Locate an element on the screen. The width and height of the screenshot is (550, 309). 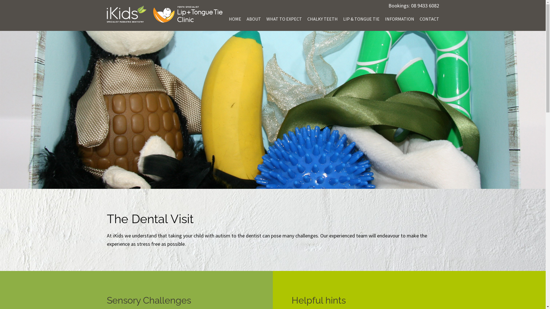
LIP & TONGUE TIE is located at coordinates (362, 19).